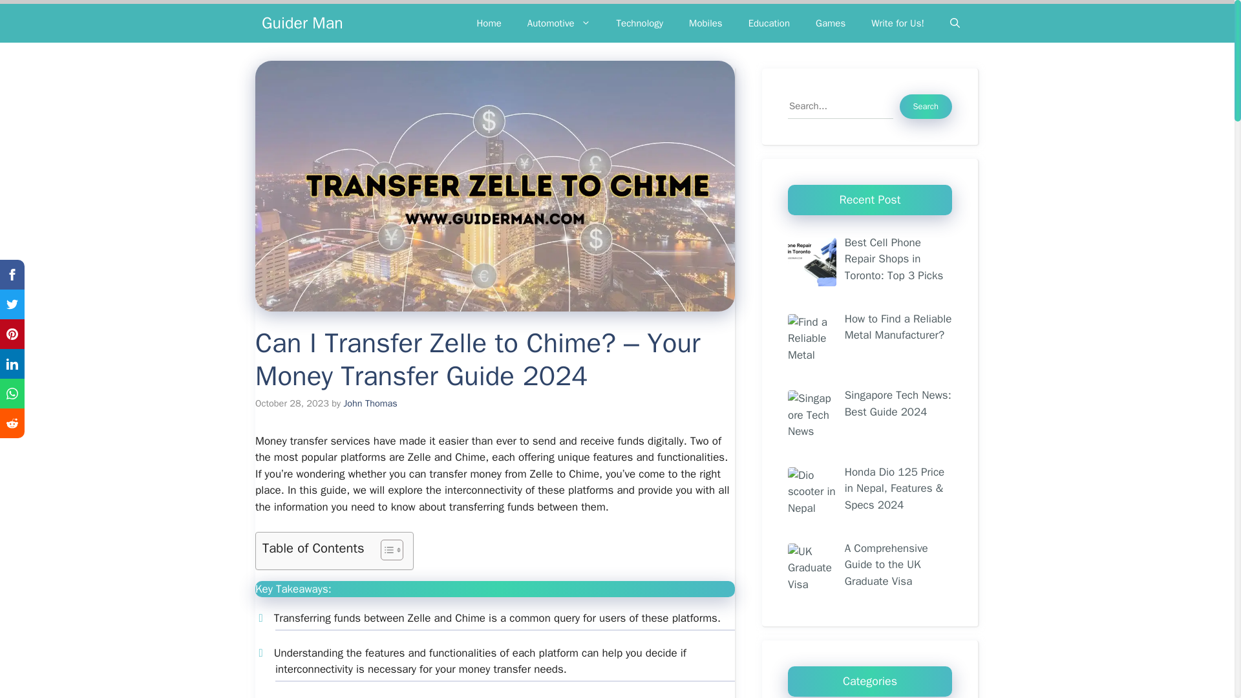 This screenshot has height=698, width=1241. I want to click on Technology, so click(640, 23).